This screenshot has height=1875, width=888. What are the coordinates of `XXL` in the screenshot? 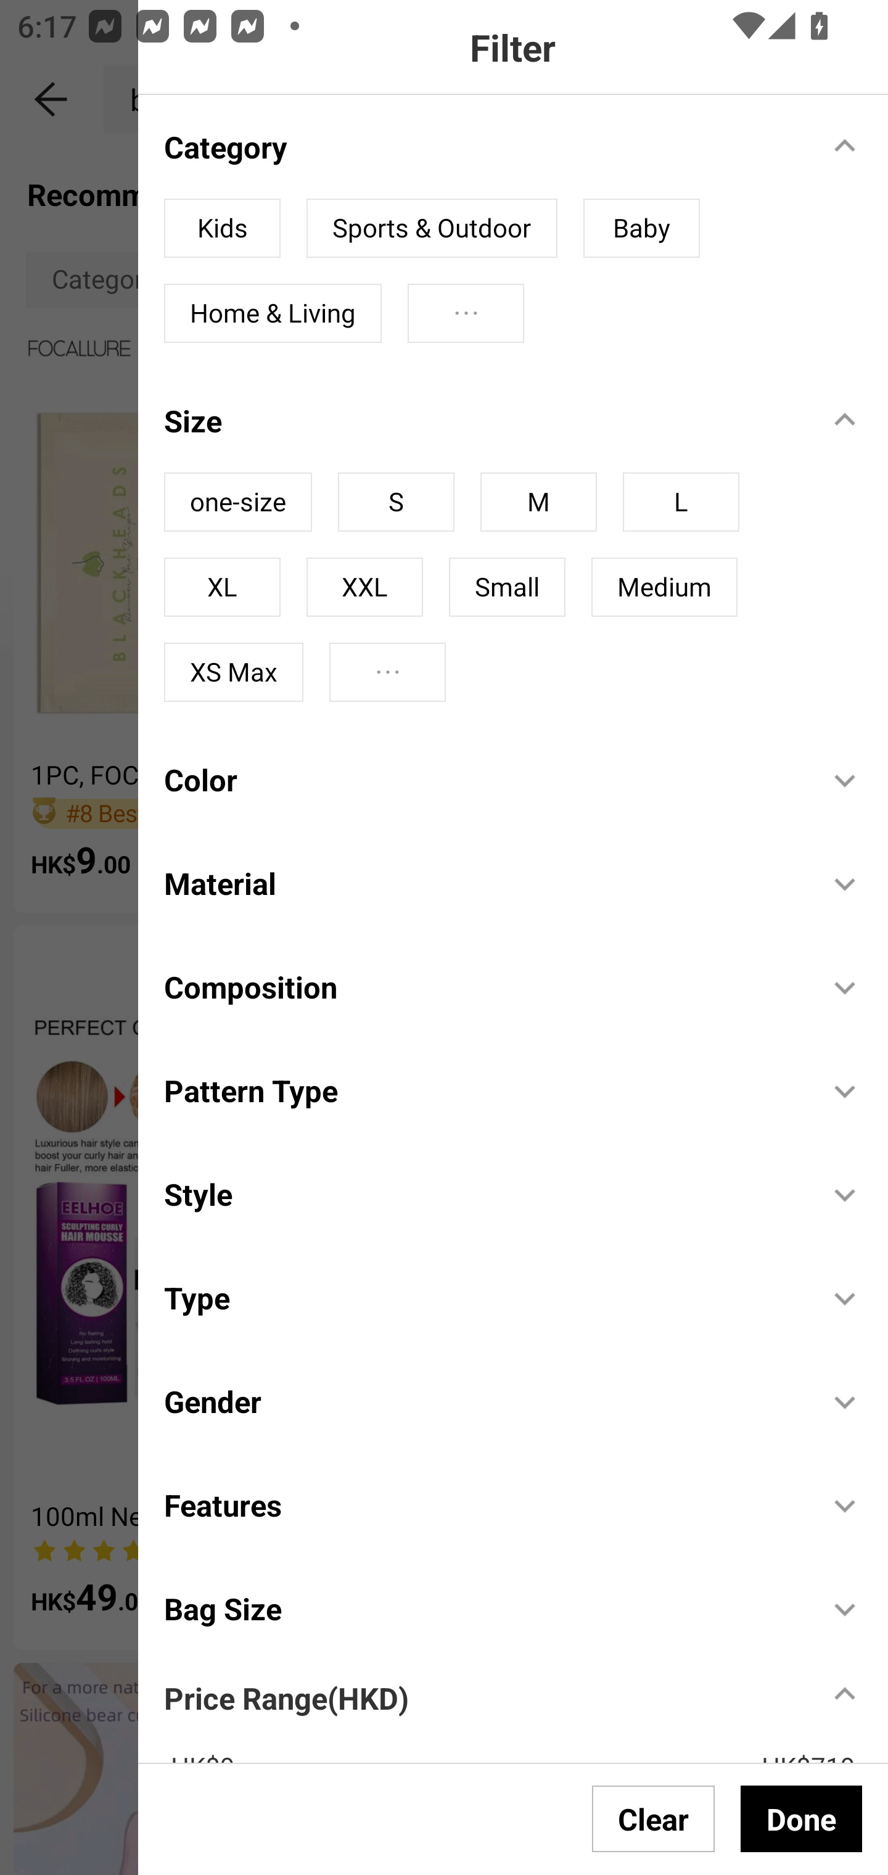 It's located at (364, 587).